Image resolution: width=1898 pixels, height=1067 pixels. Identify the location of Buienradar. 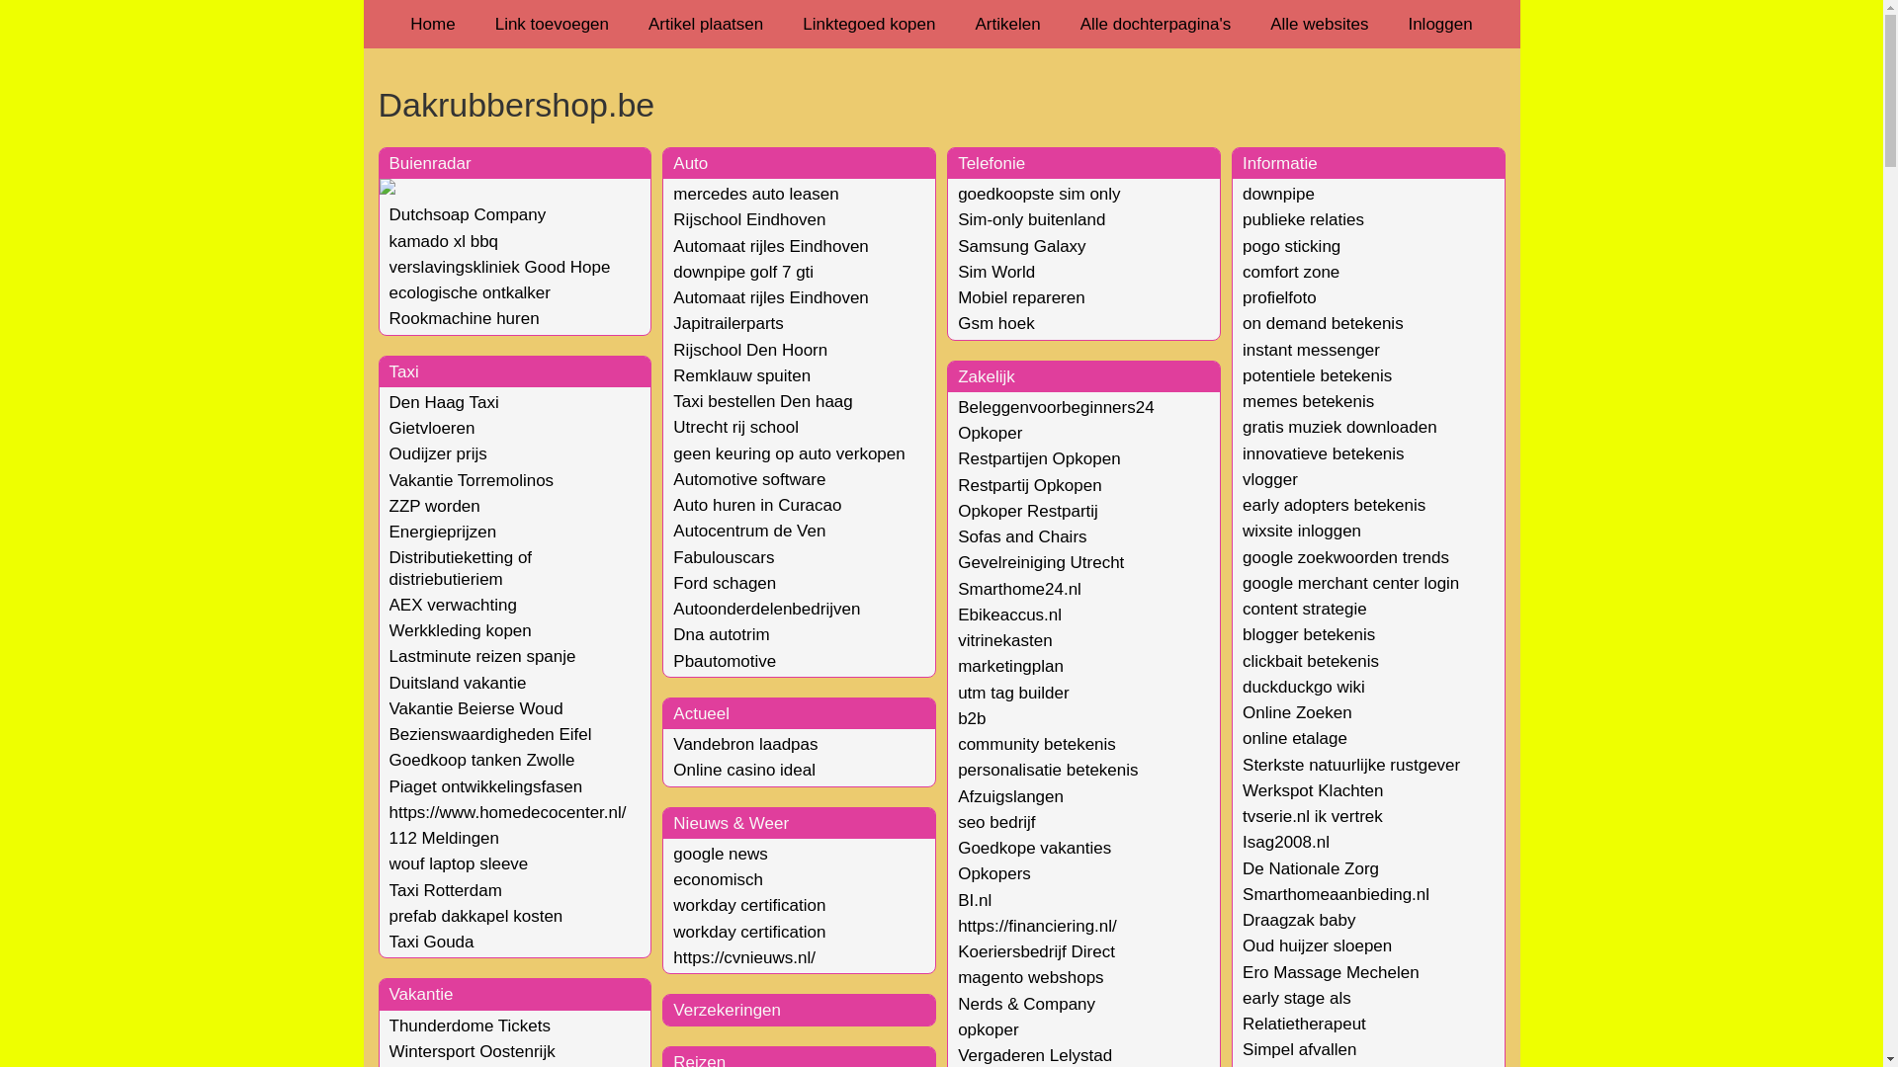
(431, 163).